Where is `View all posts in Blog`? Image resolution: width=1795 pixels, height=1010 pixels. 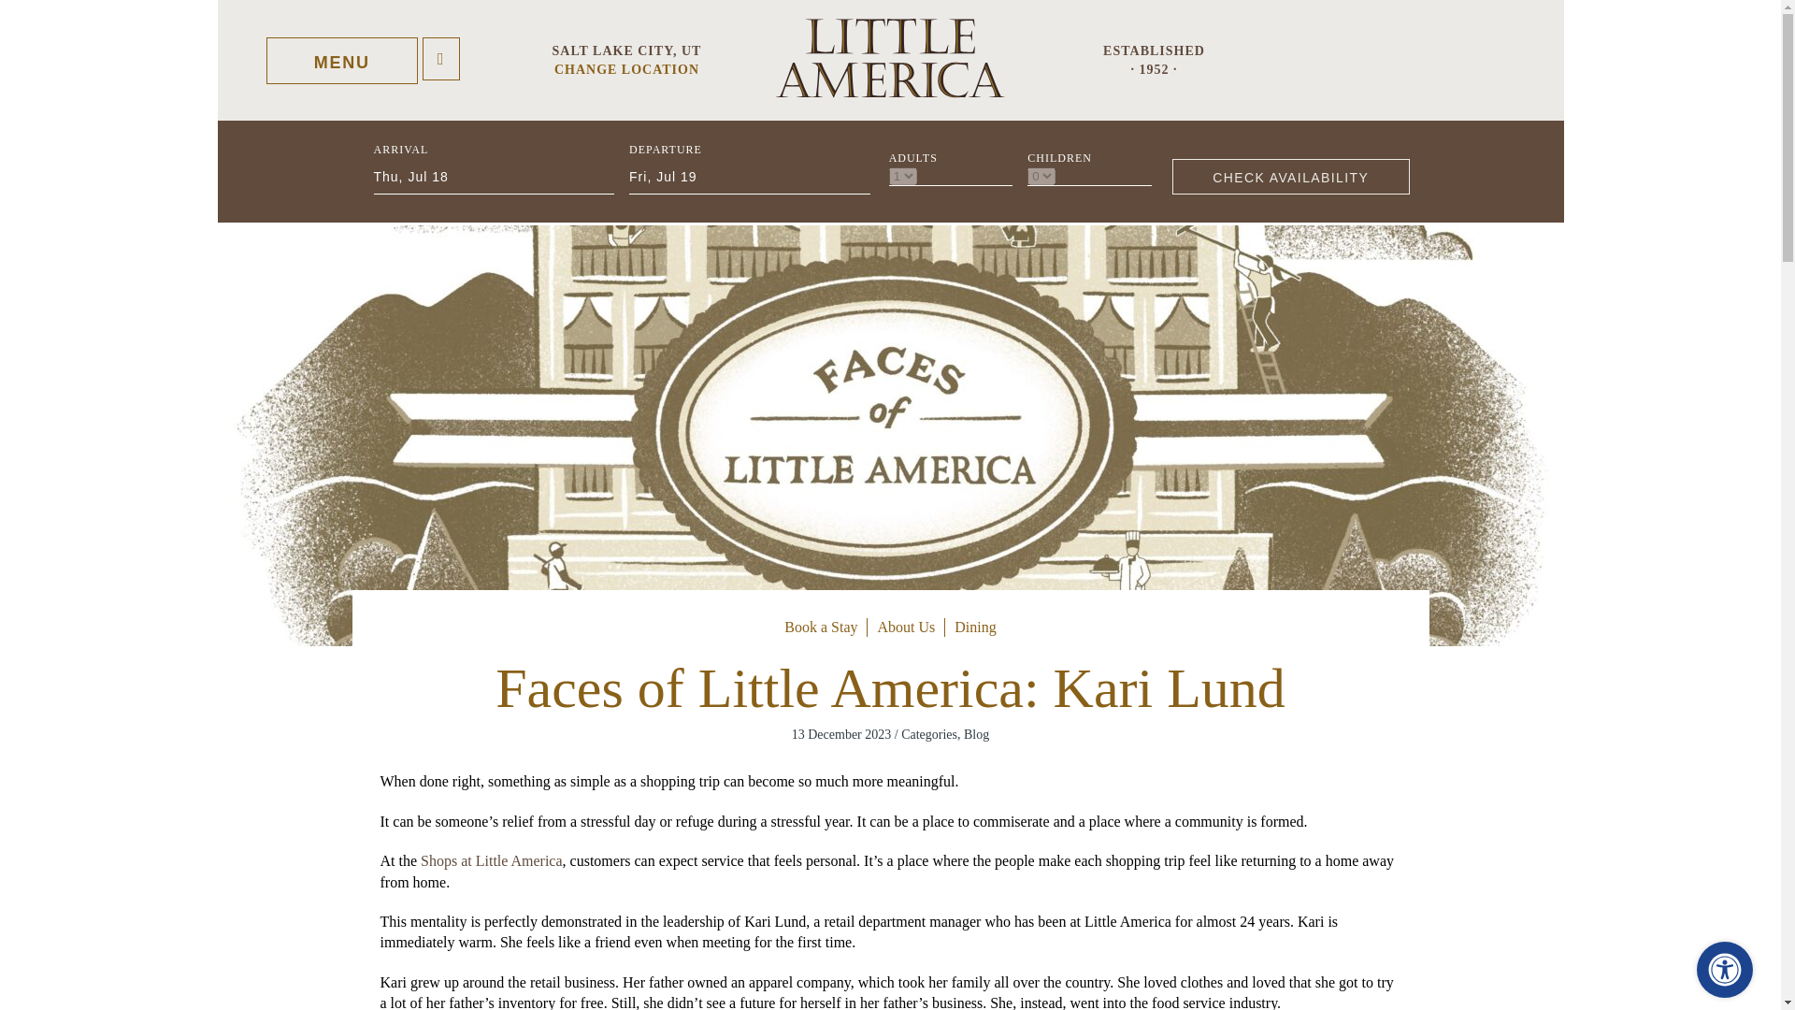
View all posts in Blog is located at coordinates (976, 733).